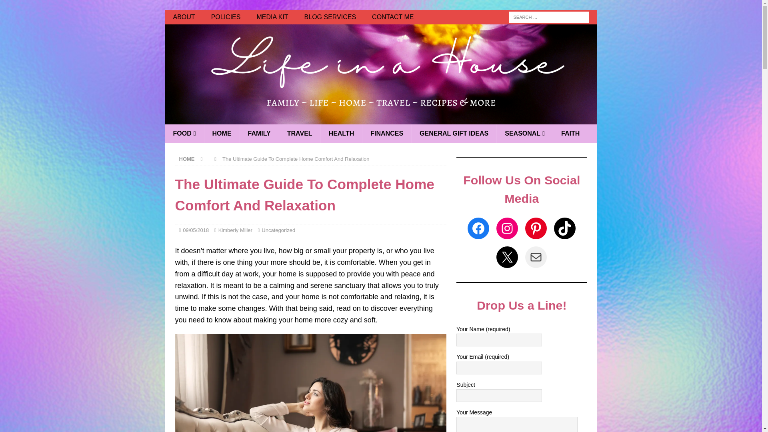 The height and width of the screenshot is (432, 768). What do you see at coordinates (259, 134) in the screenshot?
I see `FAMILY` at bounding box center [259, 134].